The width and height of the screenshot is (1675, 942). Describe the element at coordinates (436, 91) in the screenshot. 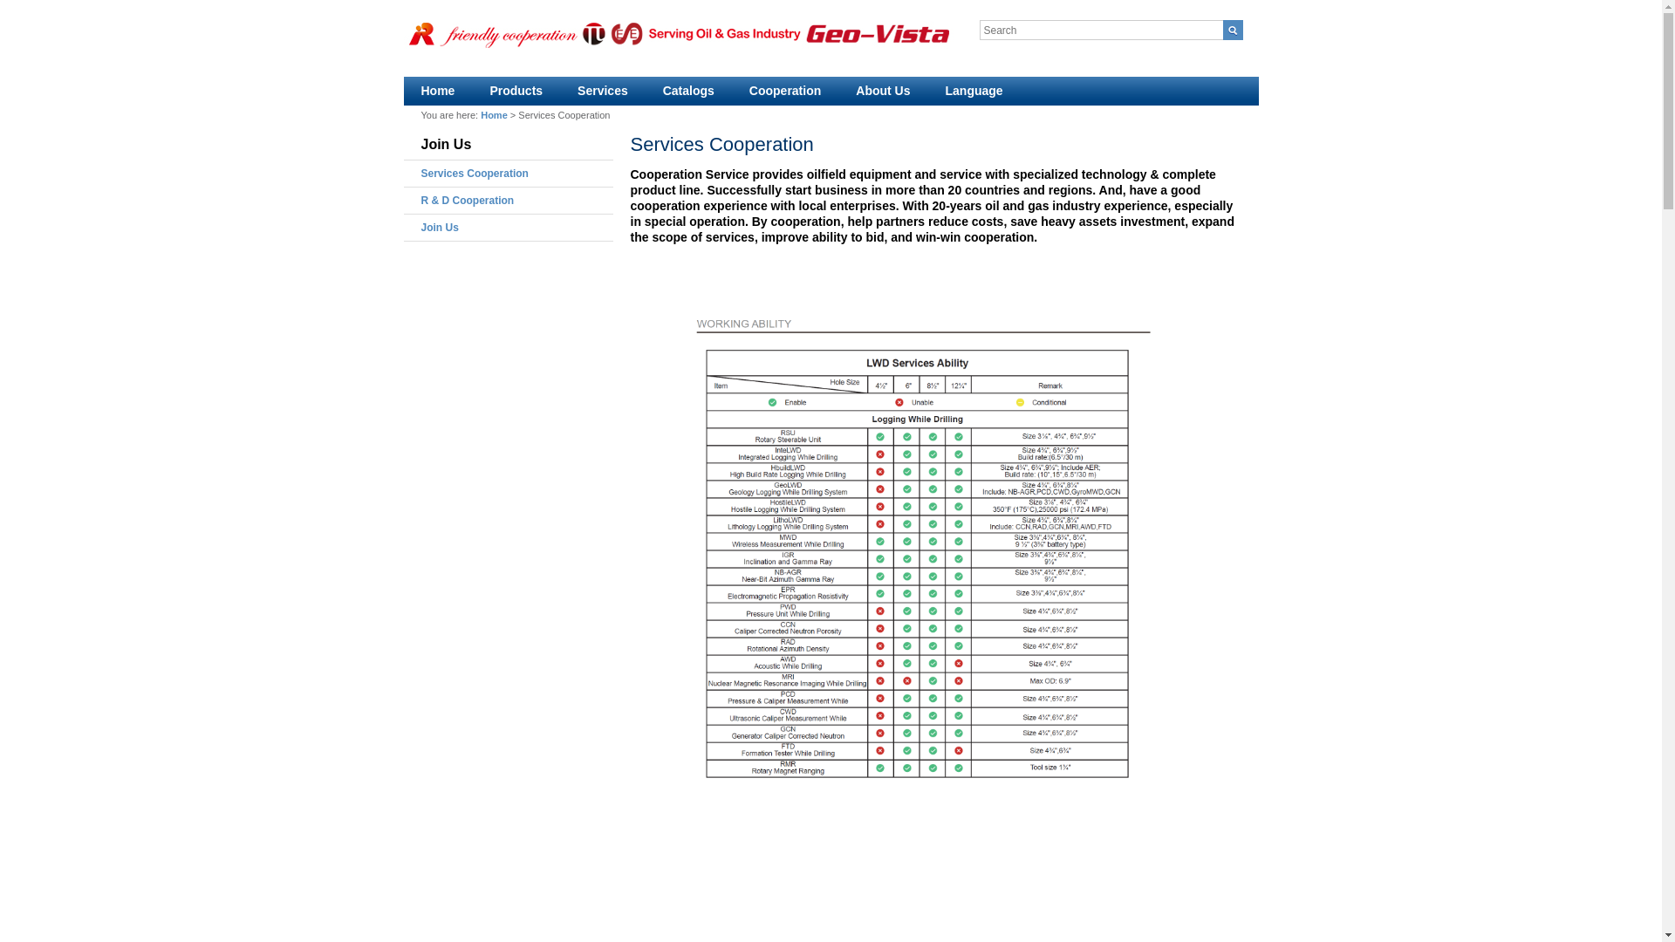

I see `Home` at that location.